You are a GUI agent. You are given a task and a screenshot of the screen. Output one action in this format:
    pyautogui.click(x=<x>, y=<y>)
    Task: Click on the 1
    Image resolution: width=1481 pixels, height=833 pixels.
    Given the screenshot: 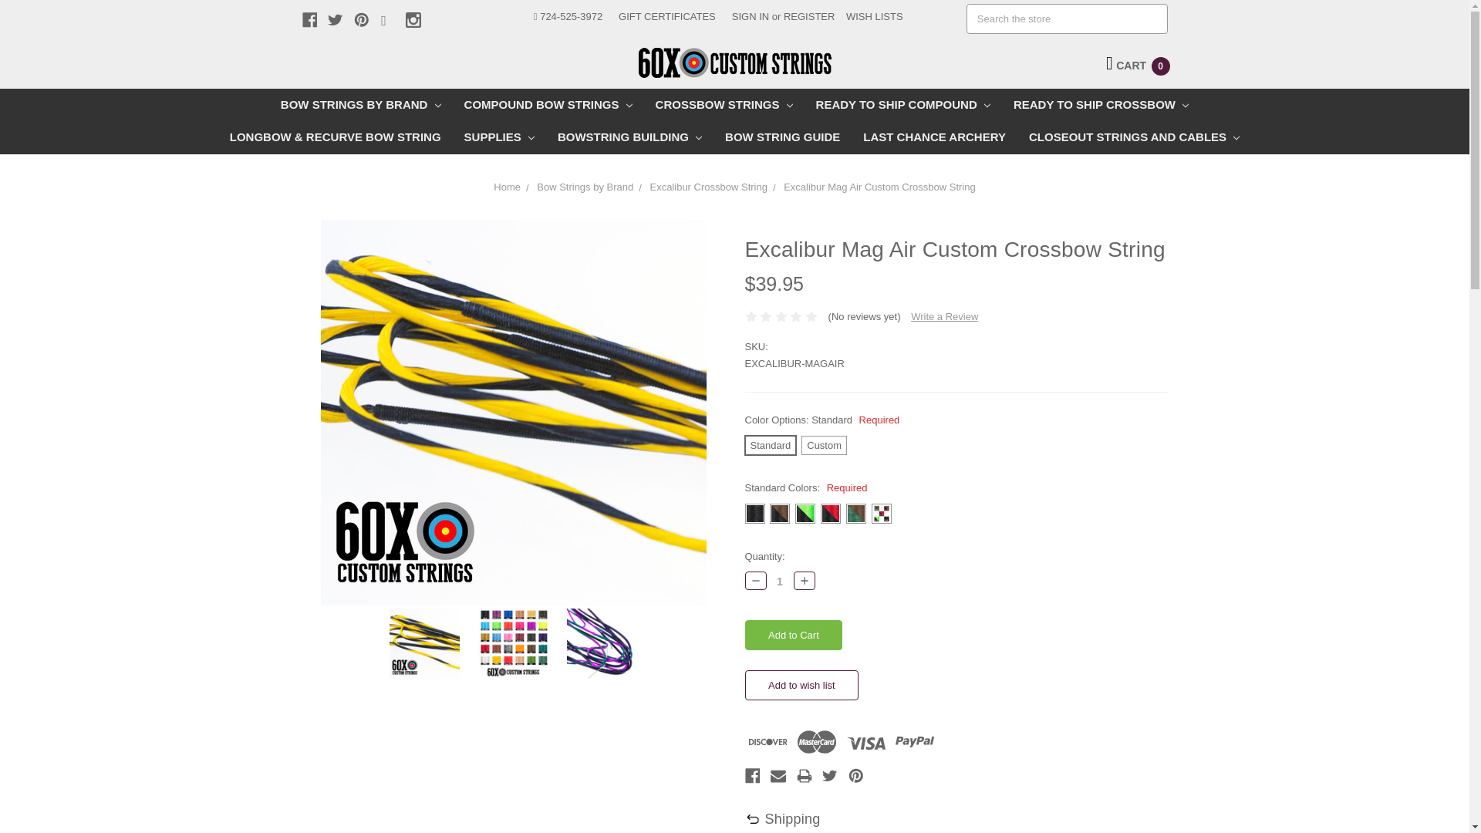 What is the action you would take?
    pyautogui.click(x=781, y=582)
    